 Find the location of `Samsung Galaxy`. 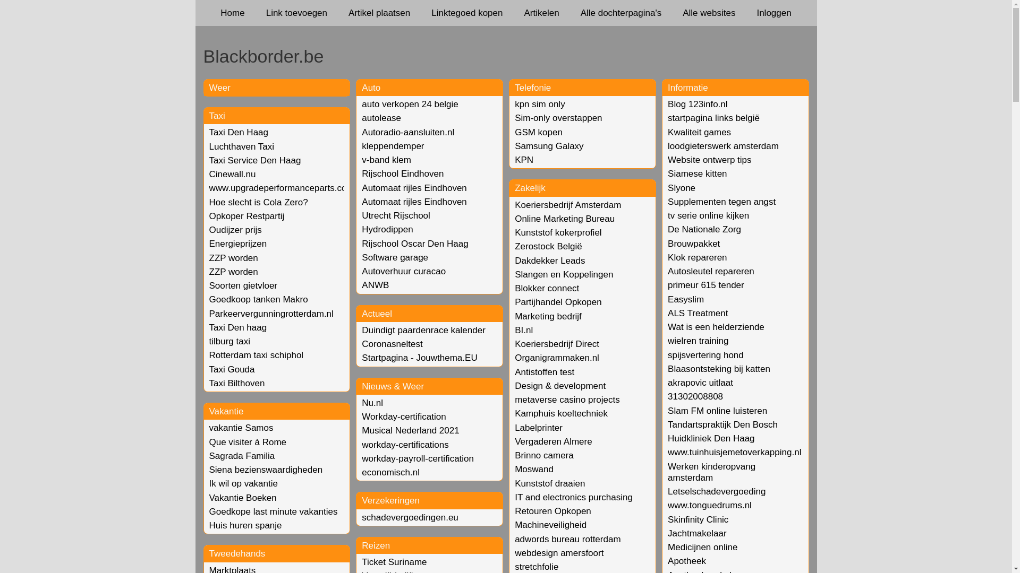

Samsung Galaxy is located at coordinates (549, 146).